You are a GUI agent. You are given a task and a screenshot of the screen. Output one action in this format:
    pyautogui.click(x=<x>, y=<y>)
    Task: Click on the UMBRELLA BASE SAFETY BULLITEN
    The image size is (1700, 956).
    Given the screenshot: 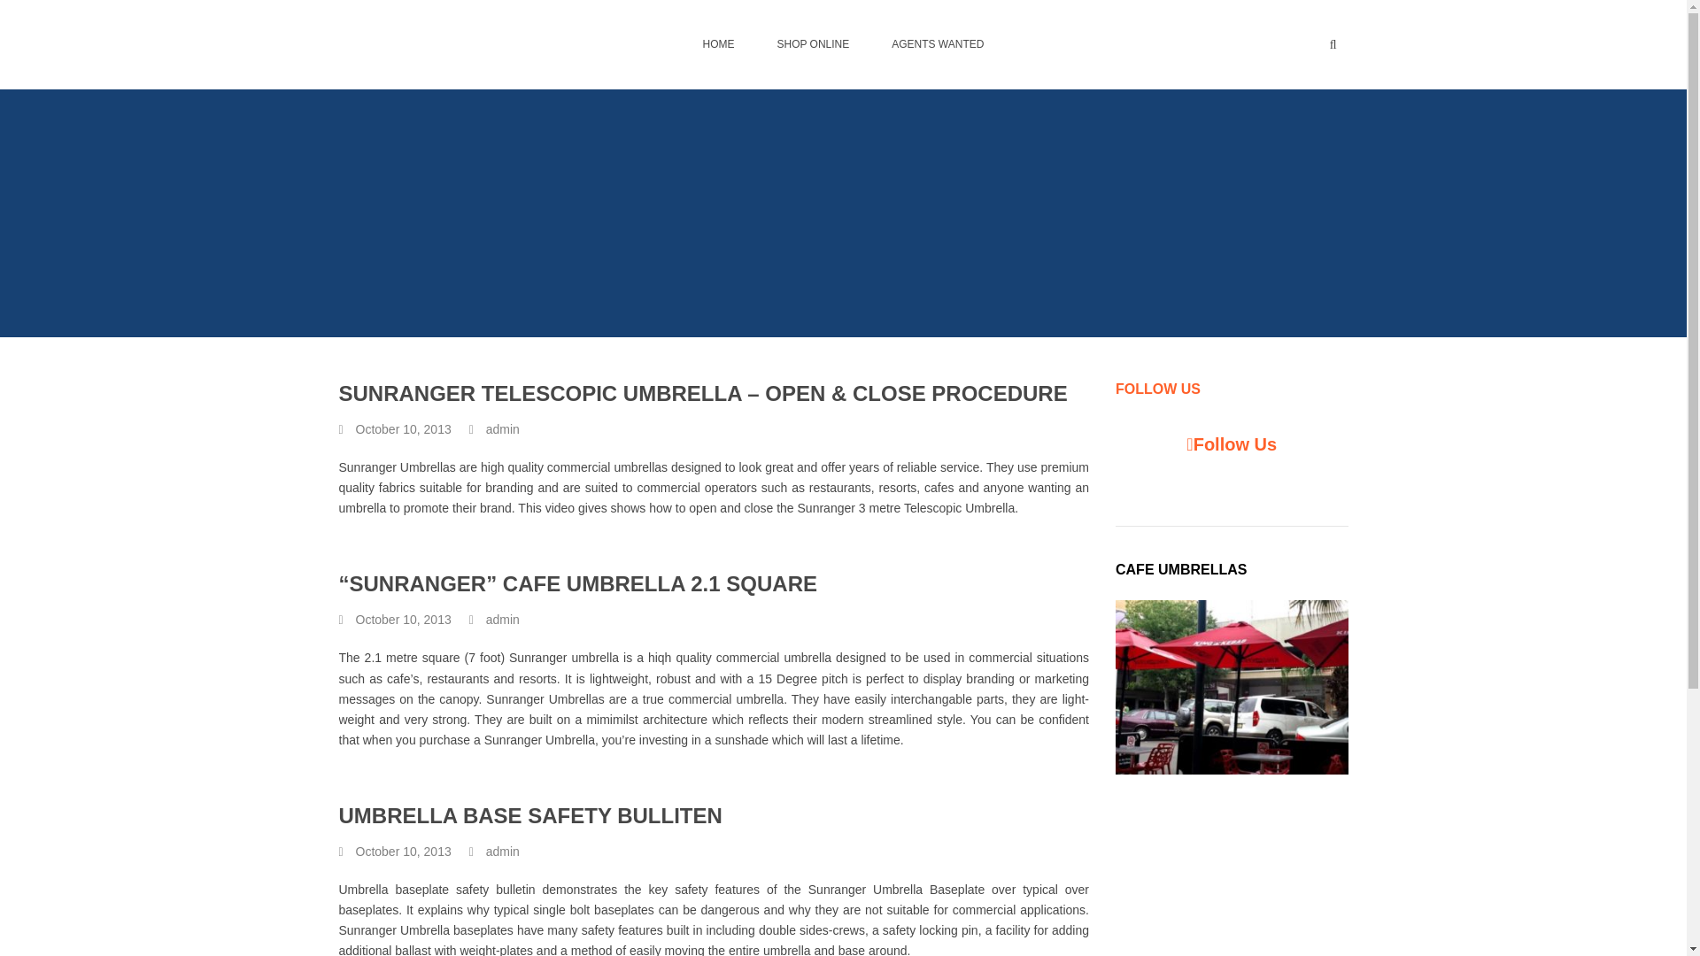 What is the action you would take?
    pyautogui.click(x=529, y=816)
    